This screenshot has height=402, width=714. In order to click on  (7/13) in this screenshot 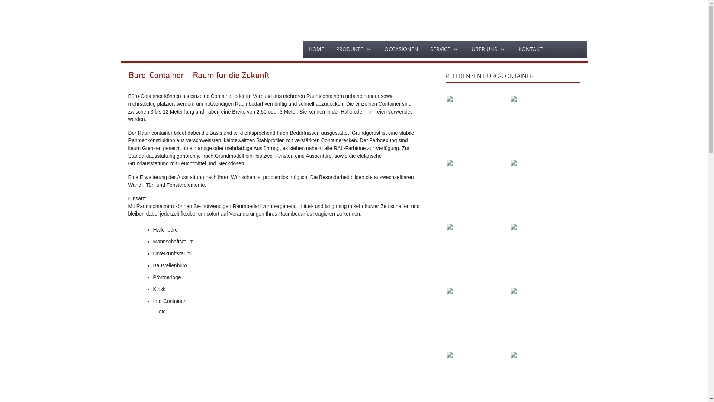, I will do `click(477, 319)`.